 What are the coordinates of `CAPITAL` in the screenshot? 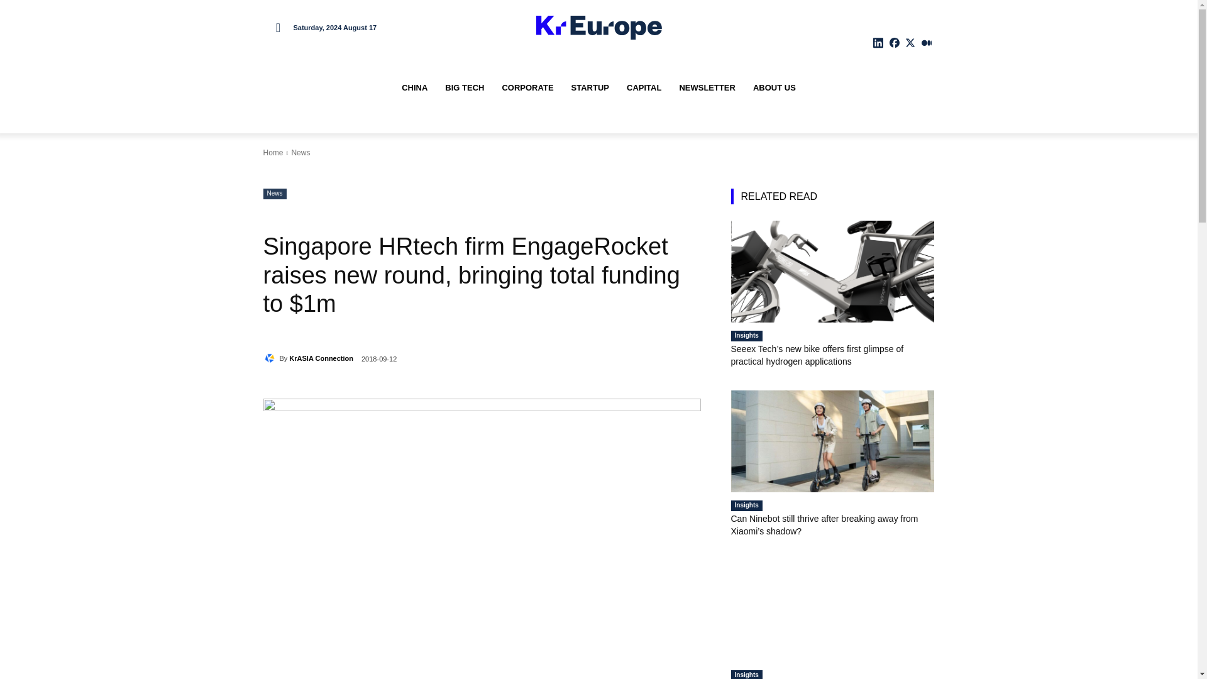 It's located at (644, 88).